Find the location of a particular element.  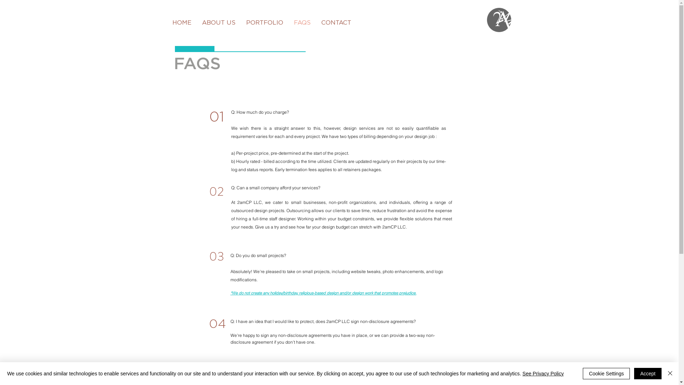

Accept is located at coordinates (648, 374).